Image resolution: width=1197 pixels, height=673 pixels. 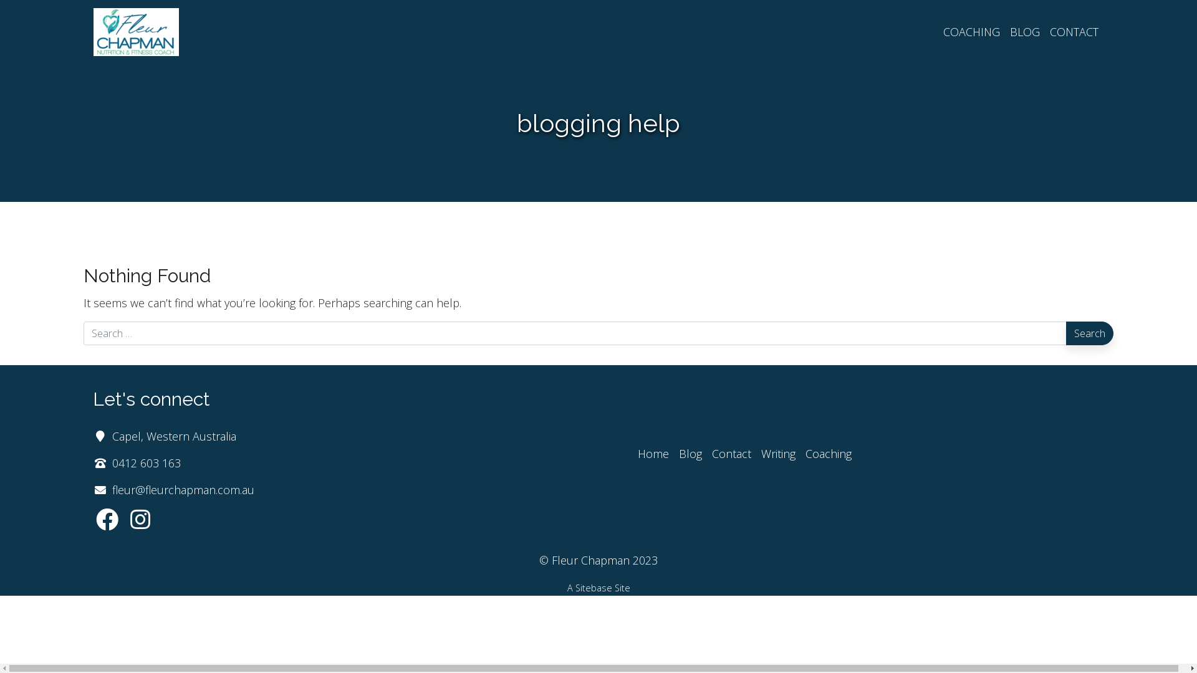 What do you see at coordinates (971, 32) in the screenshot?
I see `COACHING` at bounding box center [971, 32].